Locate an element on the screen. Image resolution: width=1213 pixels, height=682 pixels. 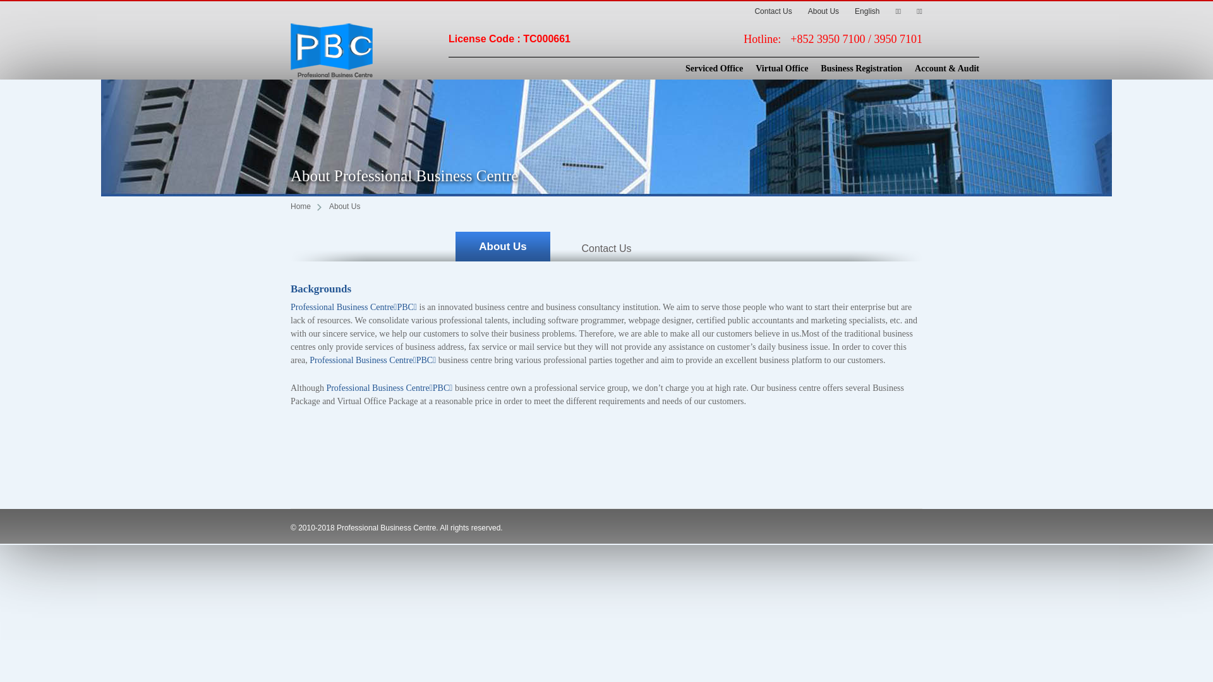
Virtual Office is located at coordinates (776, 69).